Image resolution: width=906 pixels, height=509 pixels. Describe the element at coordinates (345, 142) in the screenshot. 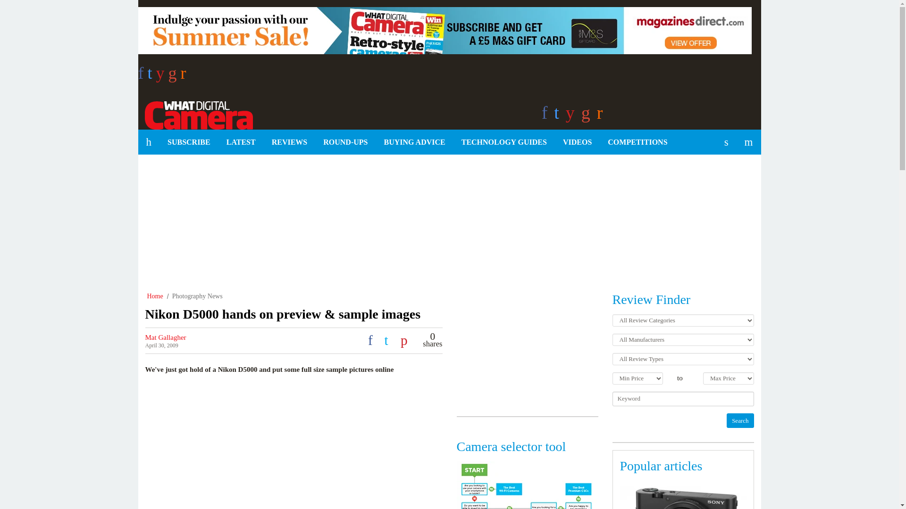

I see `ROUND-UPS` at that location.